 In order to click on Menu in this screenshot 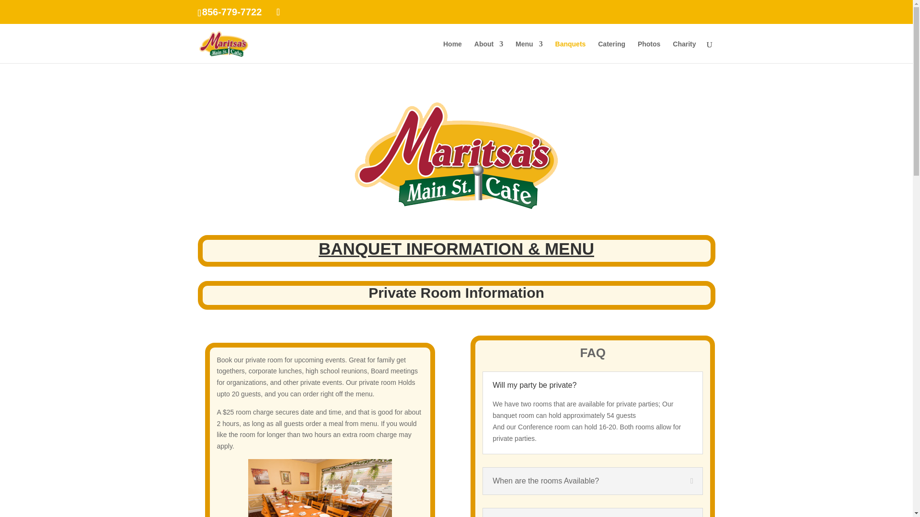, I will do `click(529, 52)`.